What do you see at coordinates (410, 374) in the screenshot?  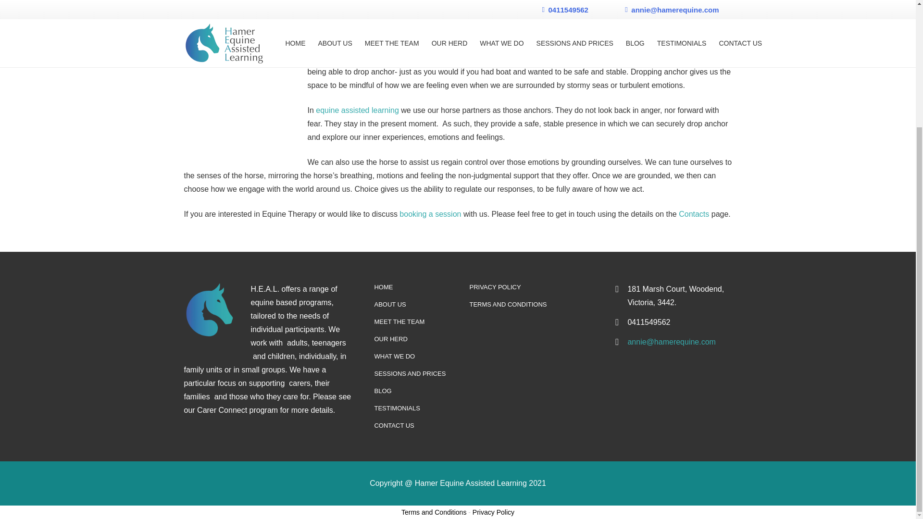 I see `SESSIONS AND PRICES` at bounding box center [410, 374].